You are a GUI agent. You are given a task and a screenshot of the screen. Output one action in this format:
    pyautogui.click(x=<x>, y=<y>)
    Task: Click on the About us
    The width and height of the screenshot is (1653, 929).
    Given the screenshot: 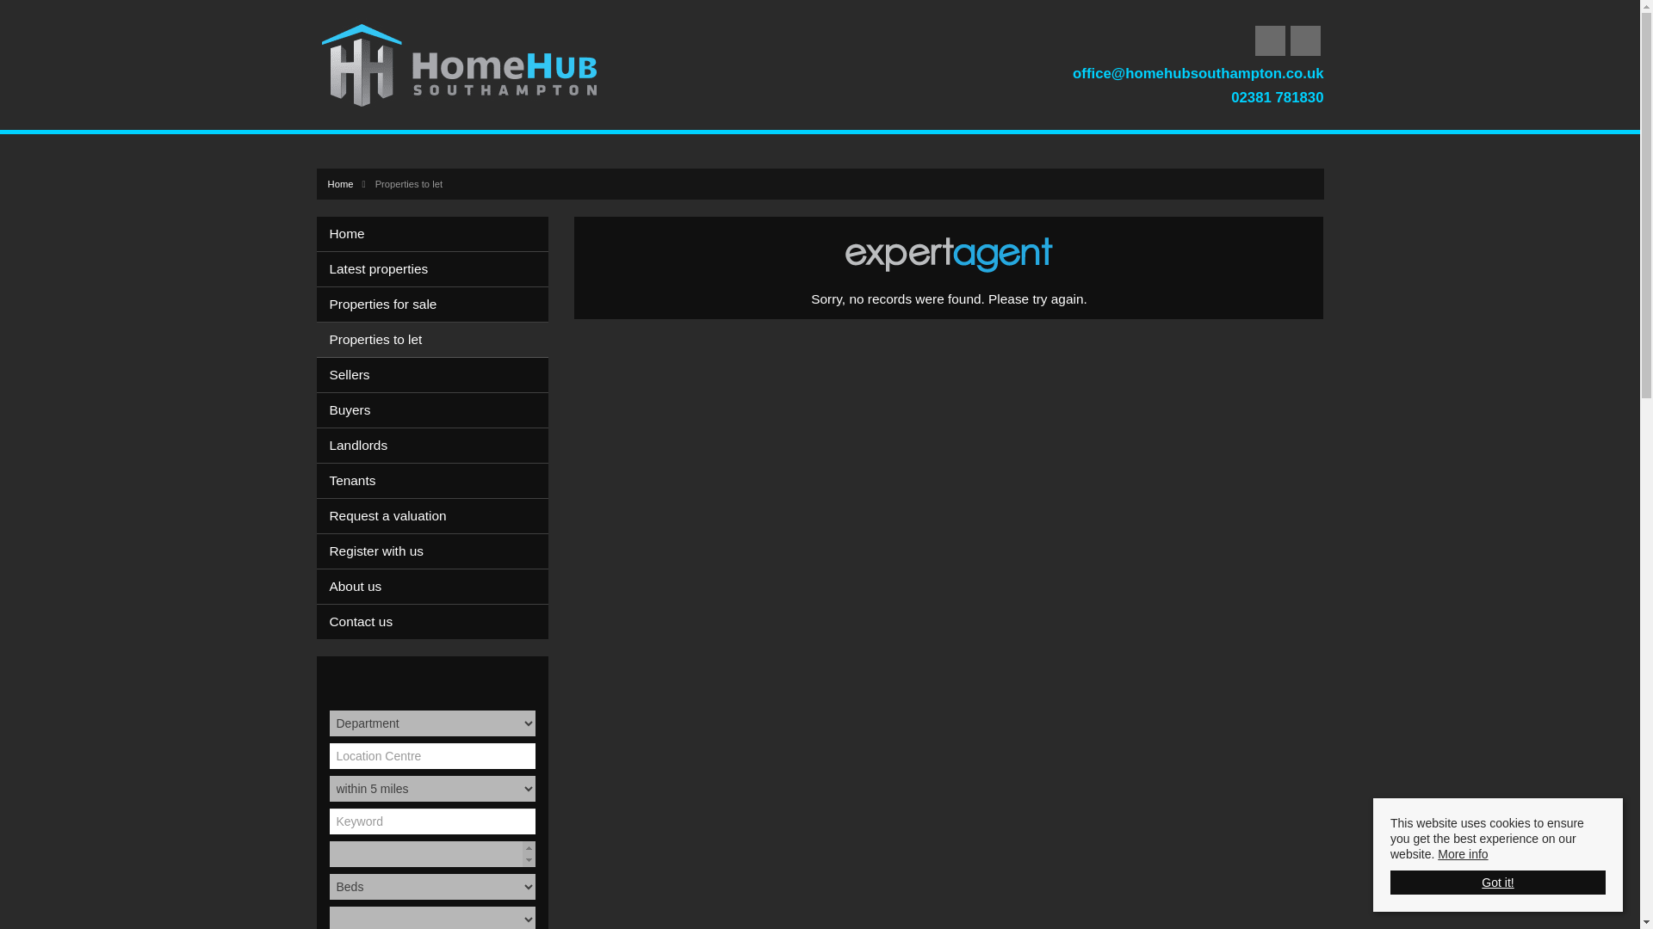 What is the action you would take?
    pyautogui.click(x=439, y=587)
    